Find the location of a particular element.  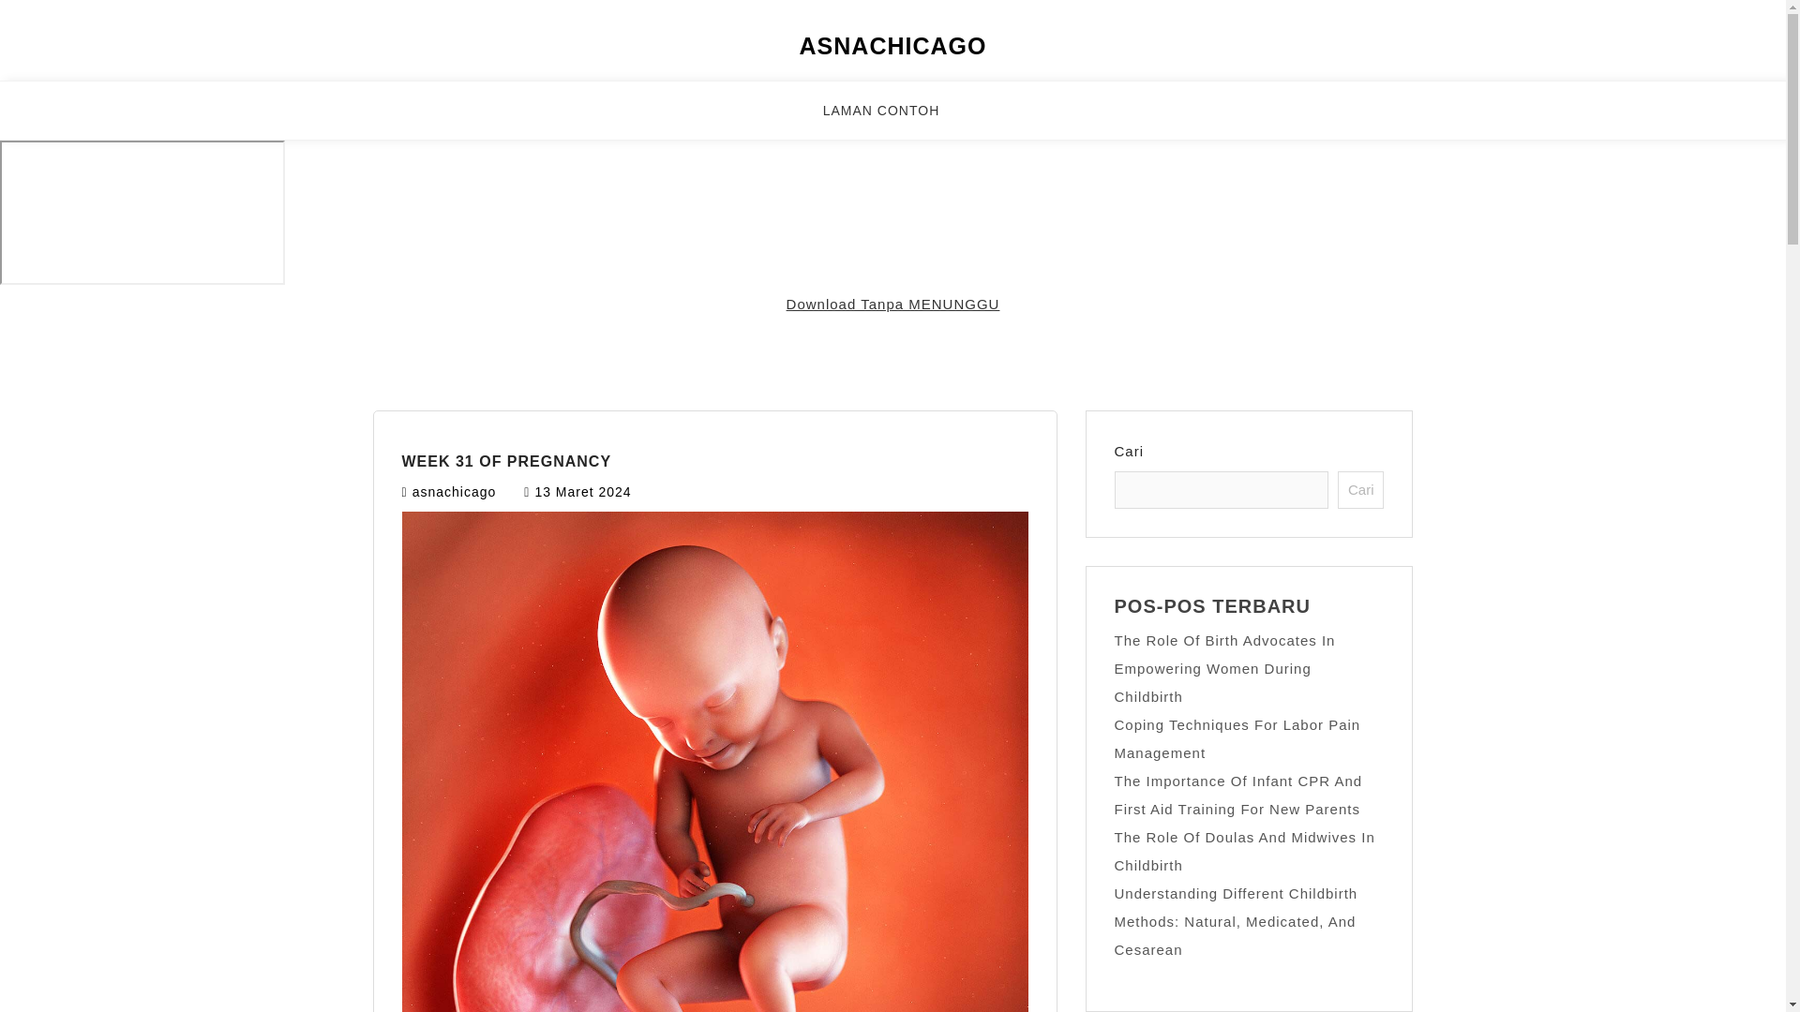

Download Tanpa MENUNGGU is located at coordinates (893, 304).